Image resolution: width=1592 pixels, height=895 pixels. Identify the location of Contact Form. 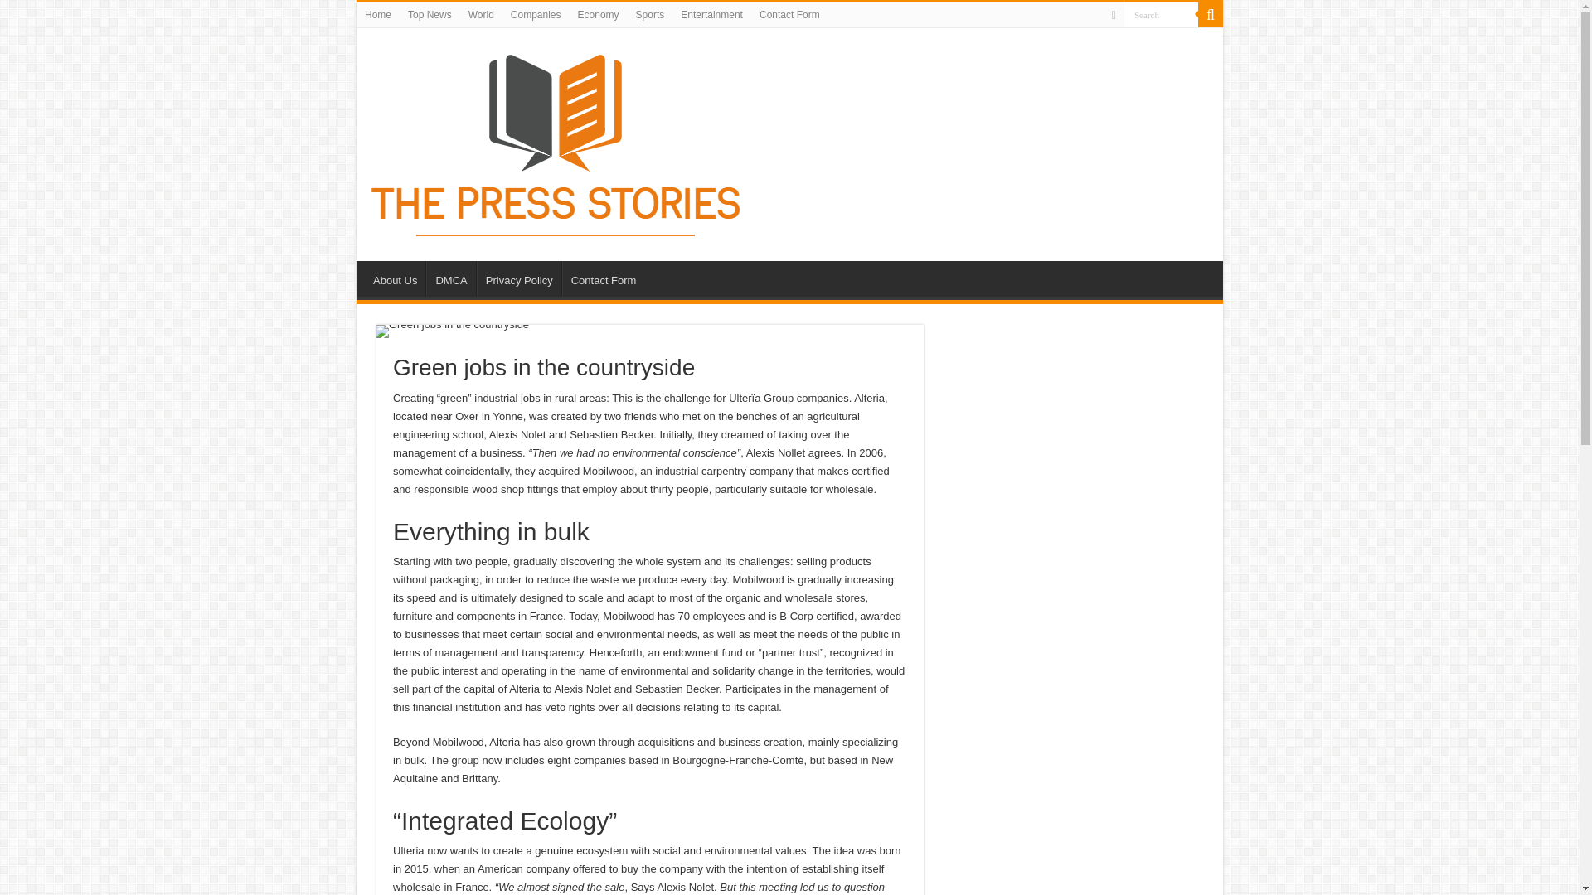
(789, 15).